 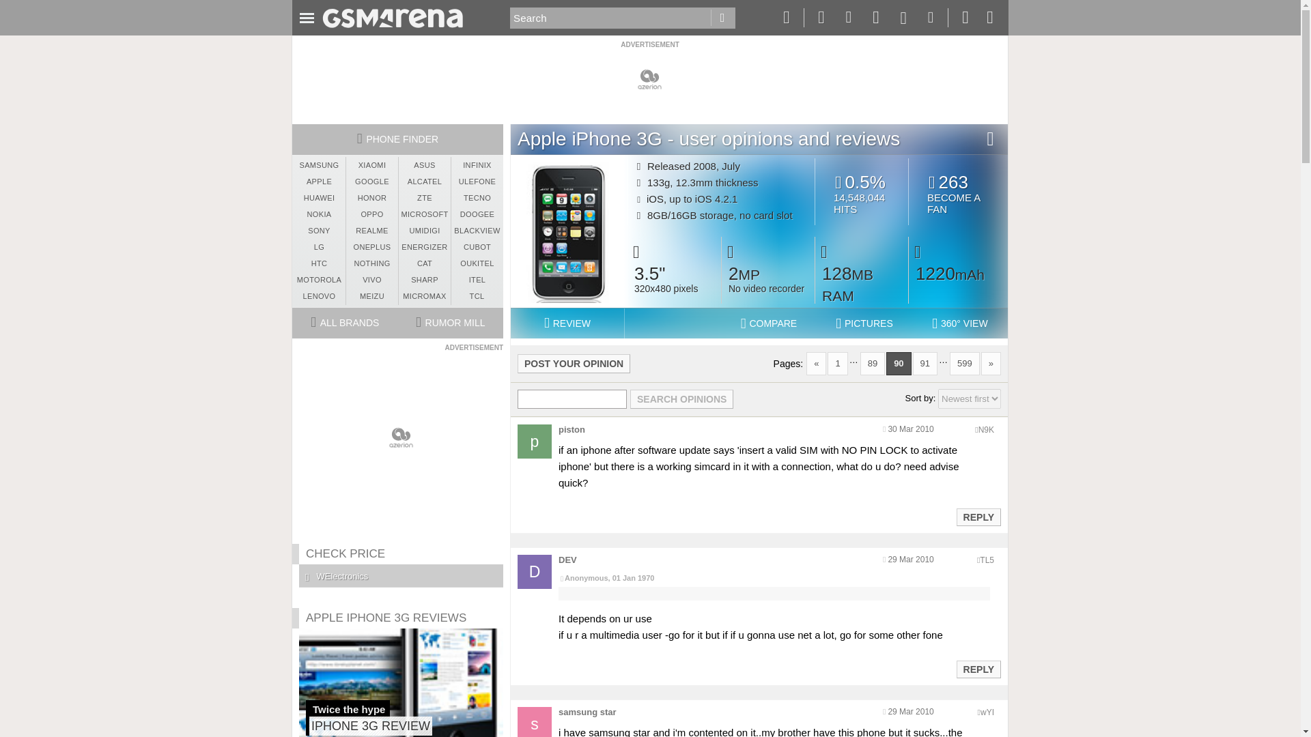 What do you see at coordinates (722, 18) in the screenshot?
I see `Go` at bounding box center [722, 18].